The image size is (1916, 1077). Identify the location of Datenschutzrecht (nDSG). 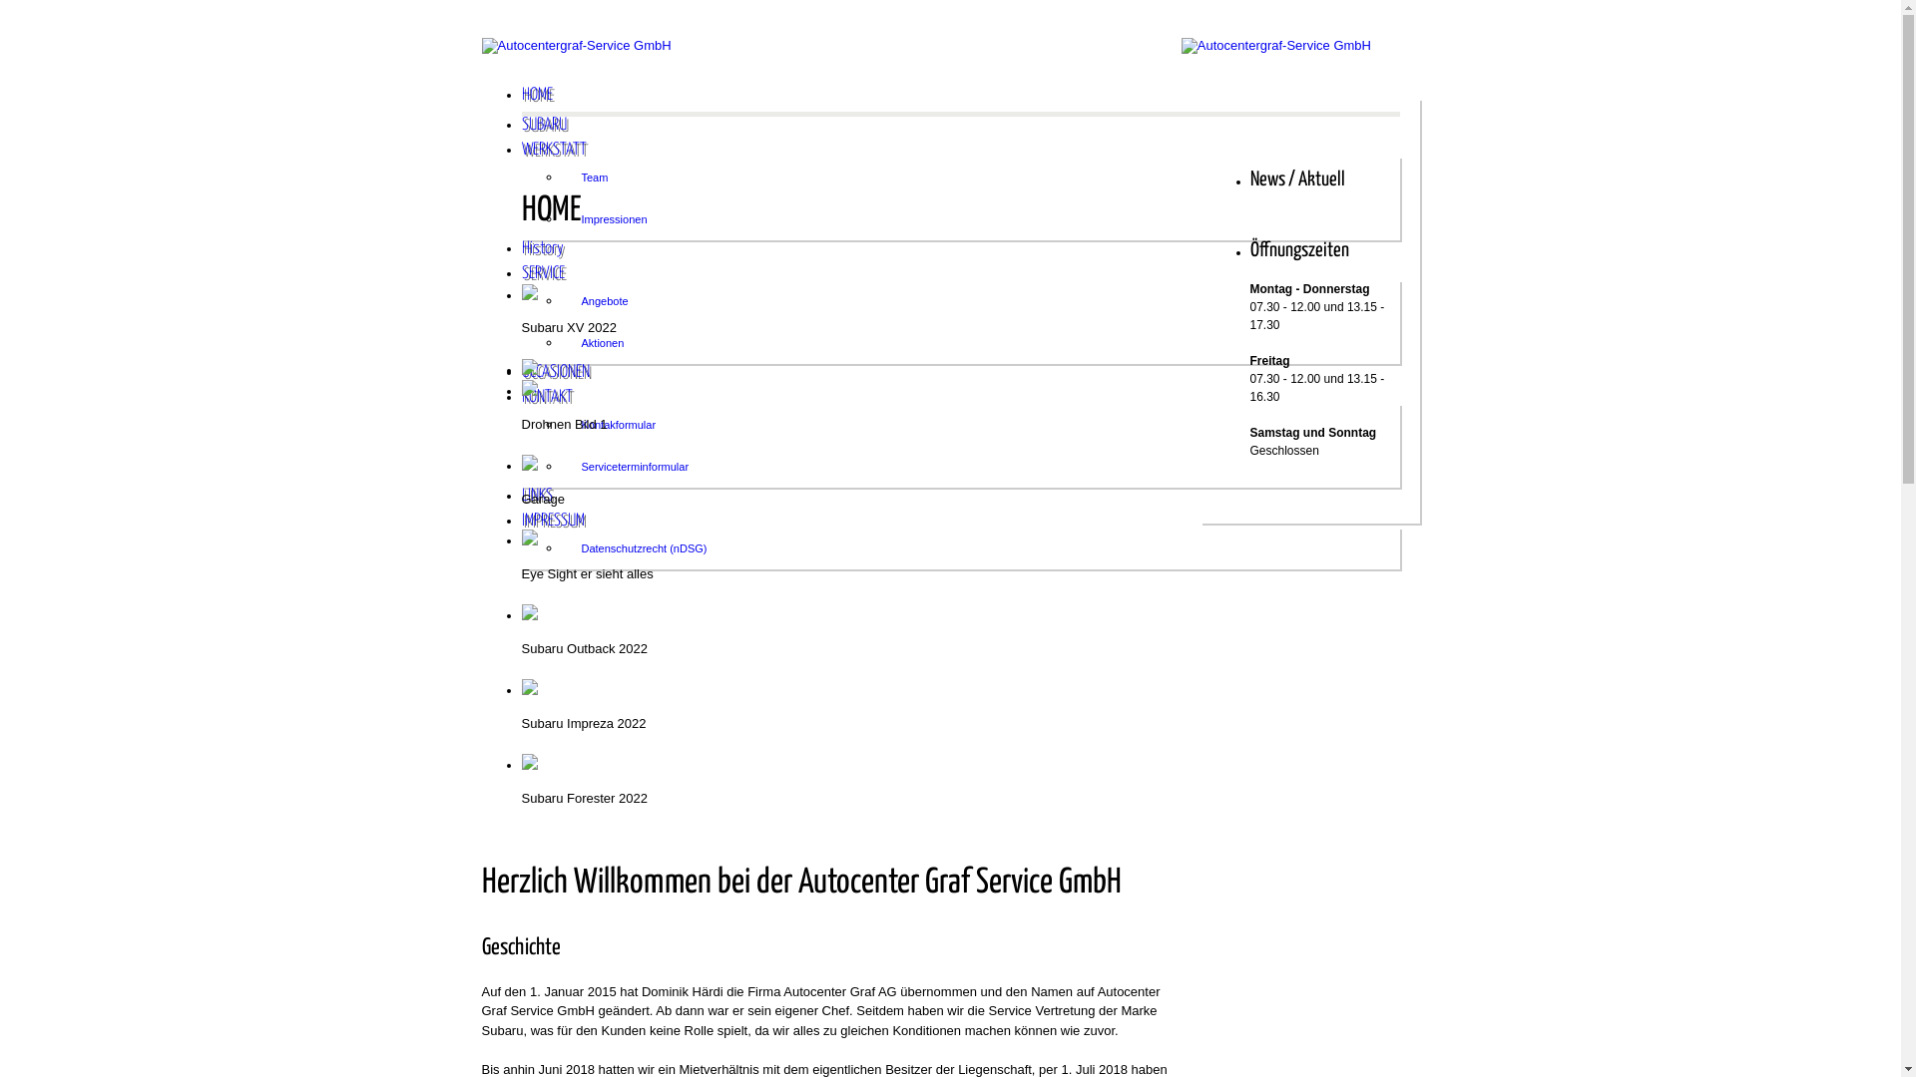
(970, 548).